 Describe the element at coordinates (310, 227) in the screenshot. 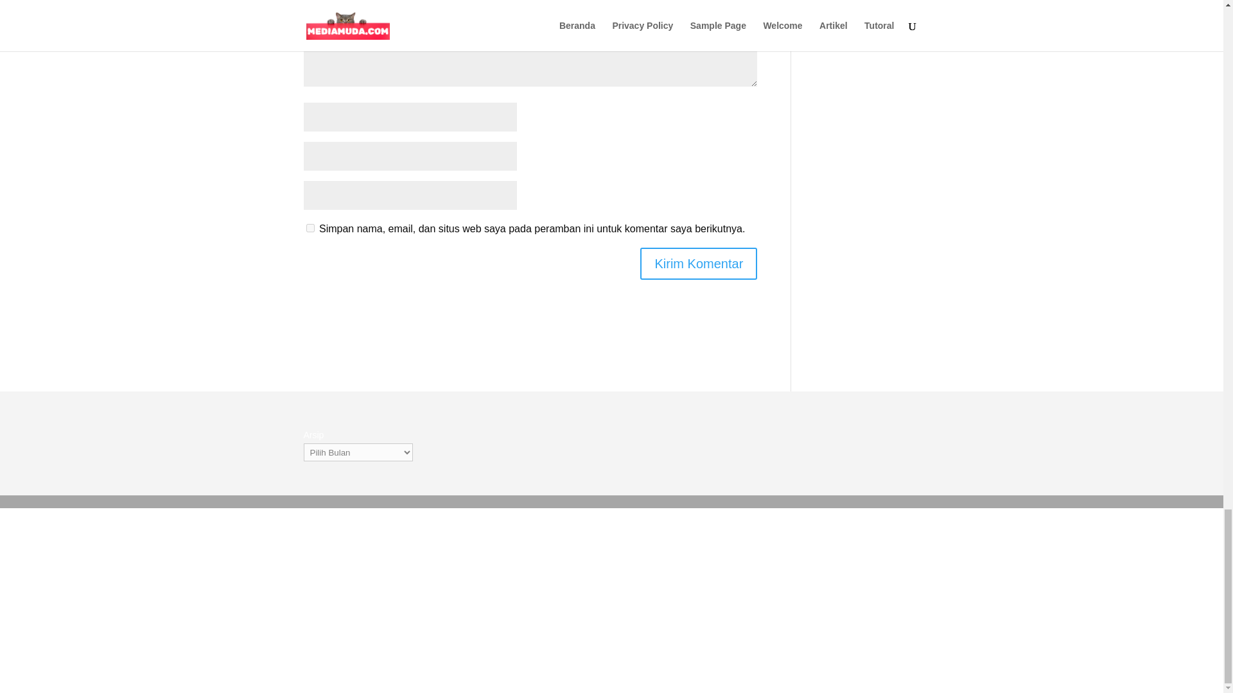

I see `yes` at that location.